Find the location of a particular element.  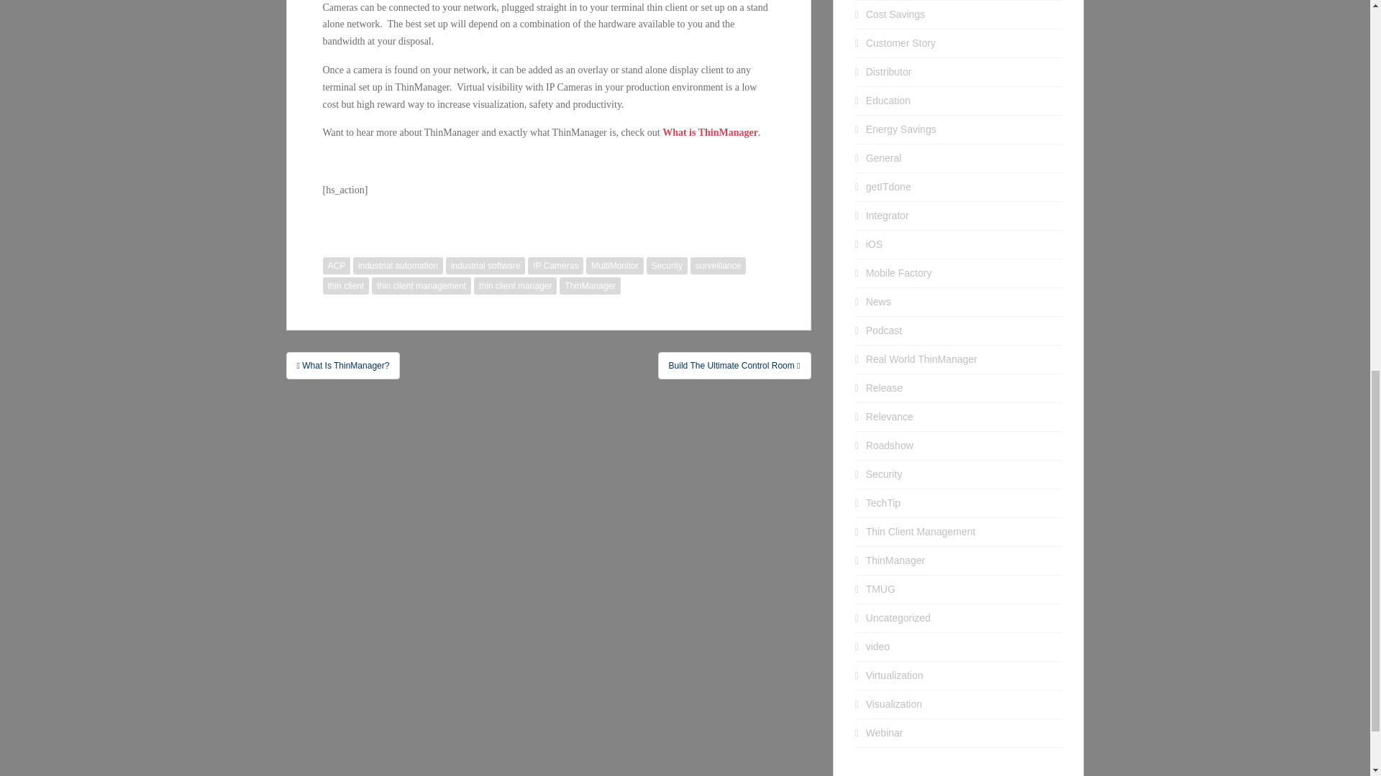

industrial automation is located at coordinates (398, 266).